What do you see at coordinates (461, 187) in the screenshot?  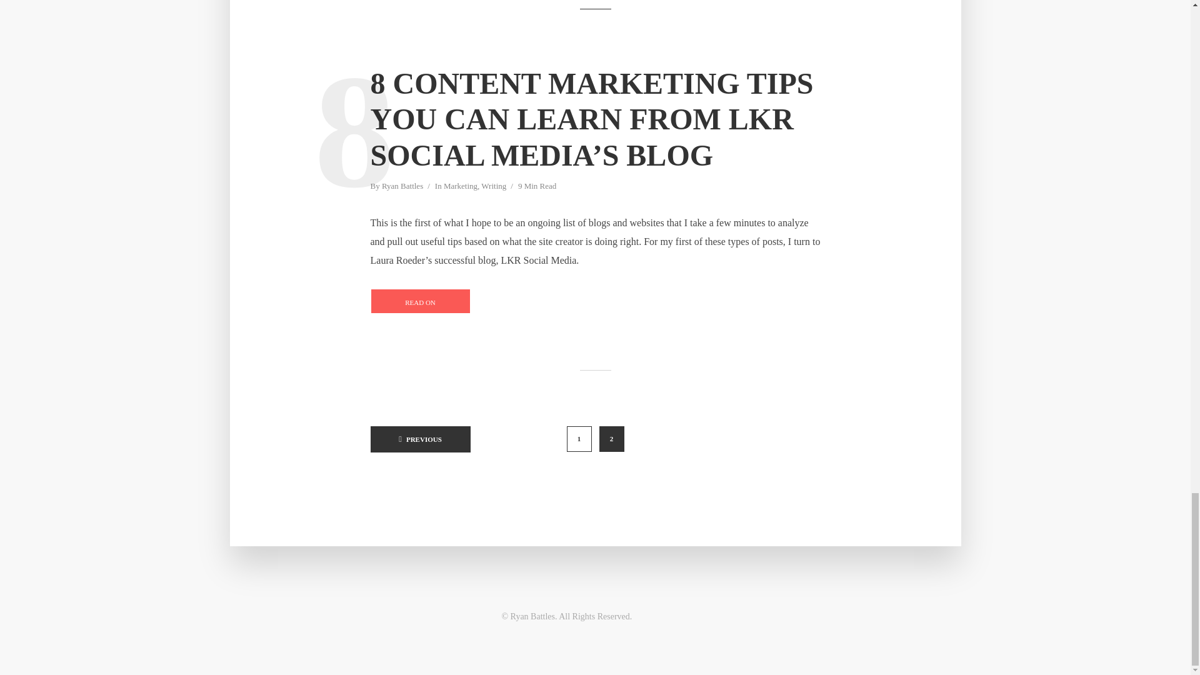 I see `Marketing` at bounding box center [461, 187].